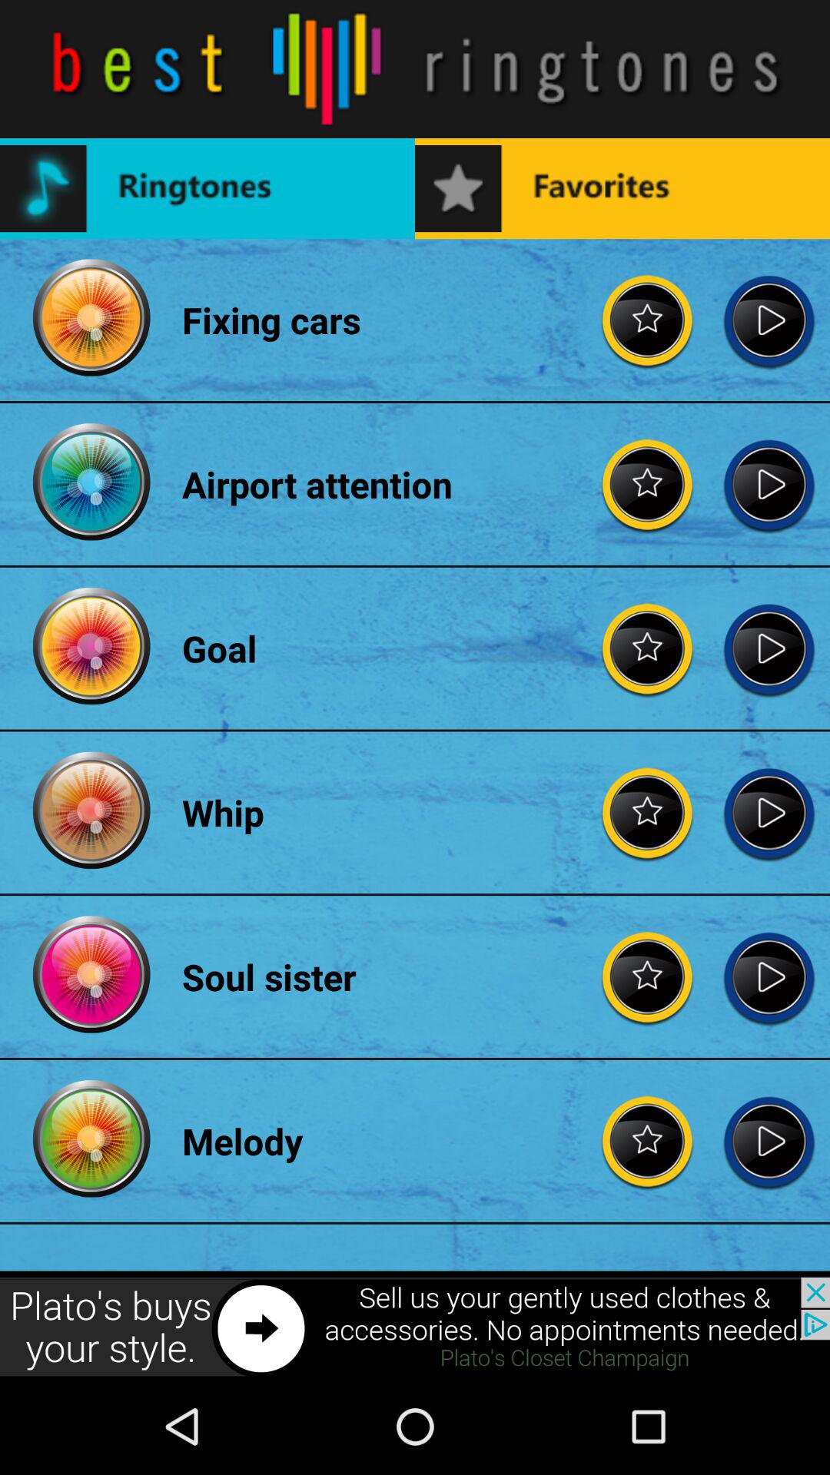 The image size is (830, 1475). Describe the element at coordinates (769, 320) in the screenshot. I see `play the article` at that location.